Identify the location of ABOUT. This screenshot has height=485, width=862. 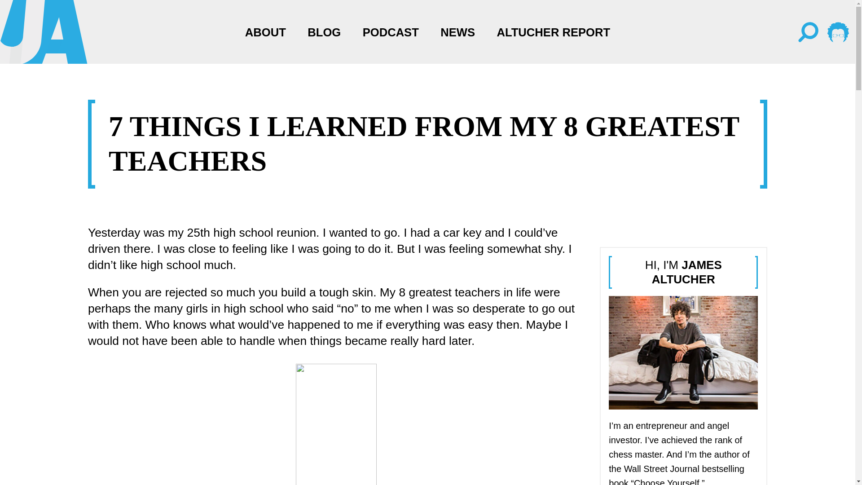
(265, 32).